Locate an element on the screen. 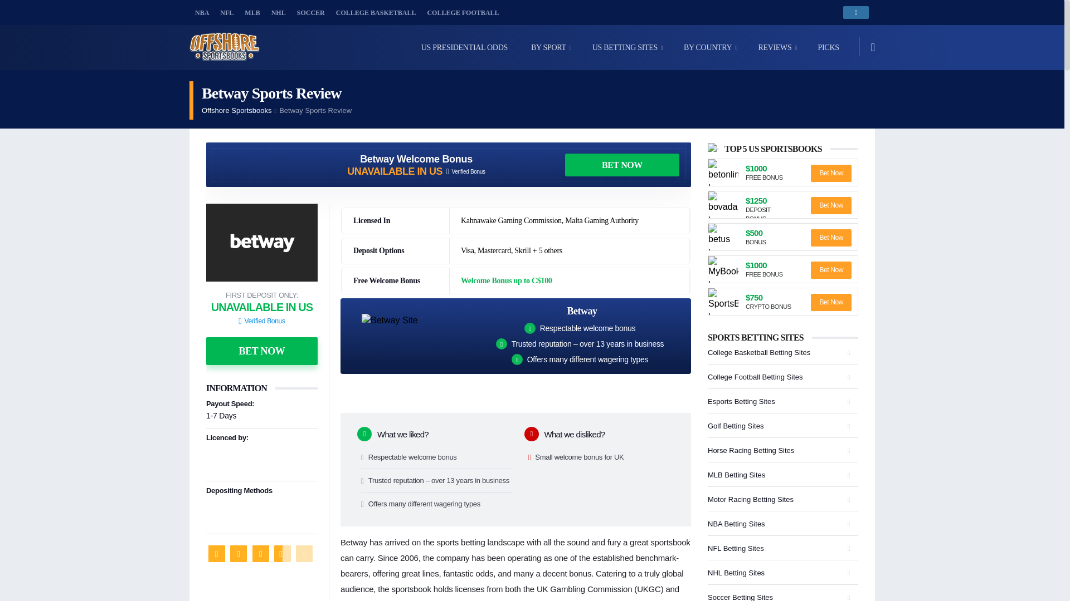 The image size is (1070, 601). US PRESIDENTIAL ODDS is located at coordinates (464, 48).